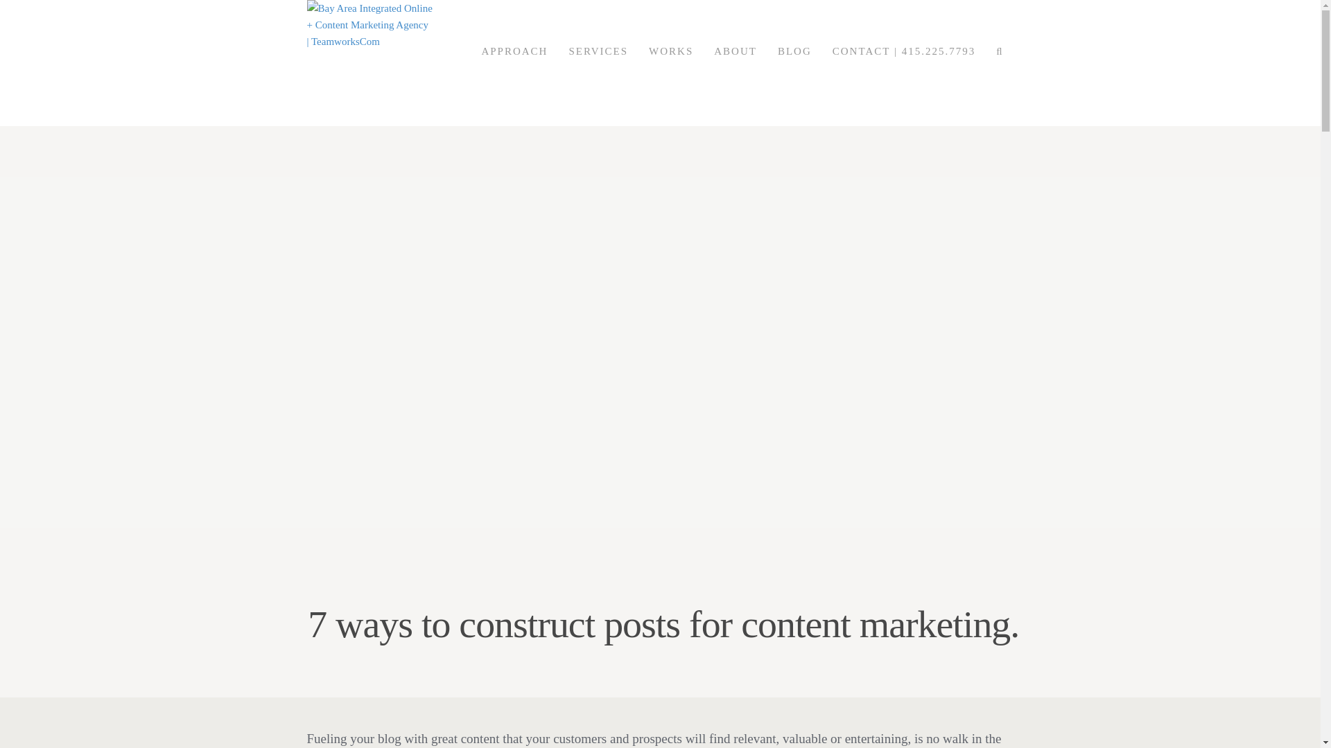 This screenshot has height=748, width=1331. Describe the element at coordinates (598, 62) in the screenshot. I see `SERVICES` at that location.